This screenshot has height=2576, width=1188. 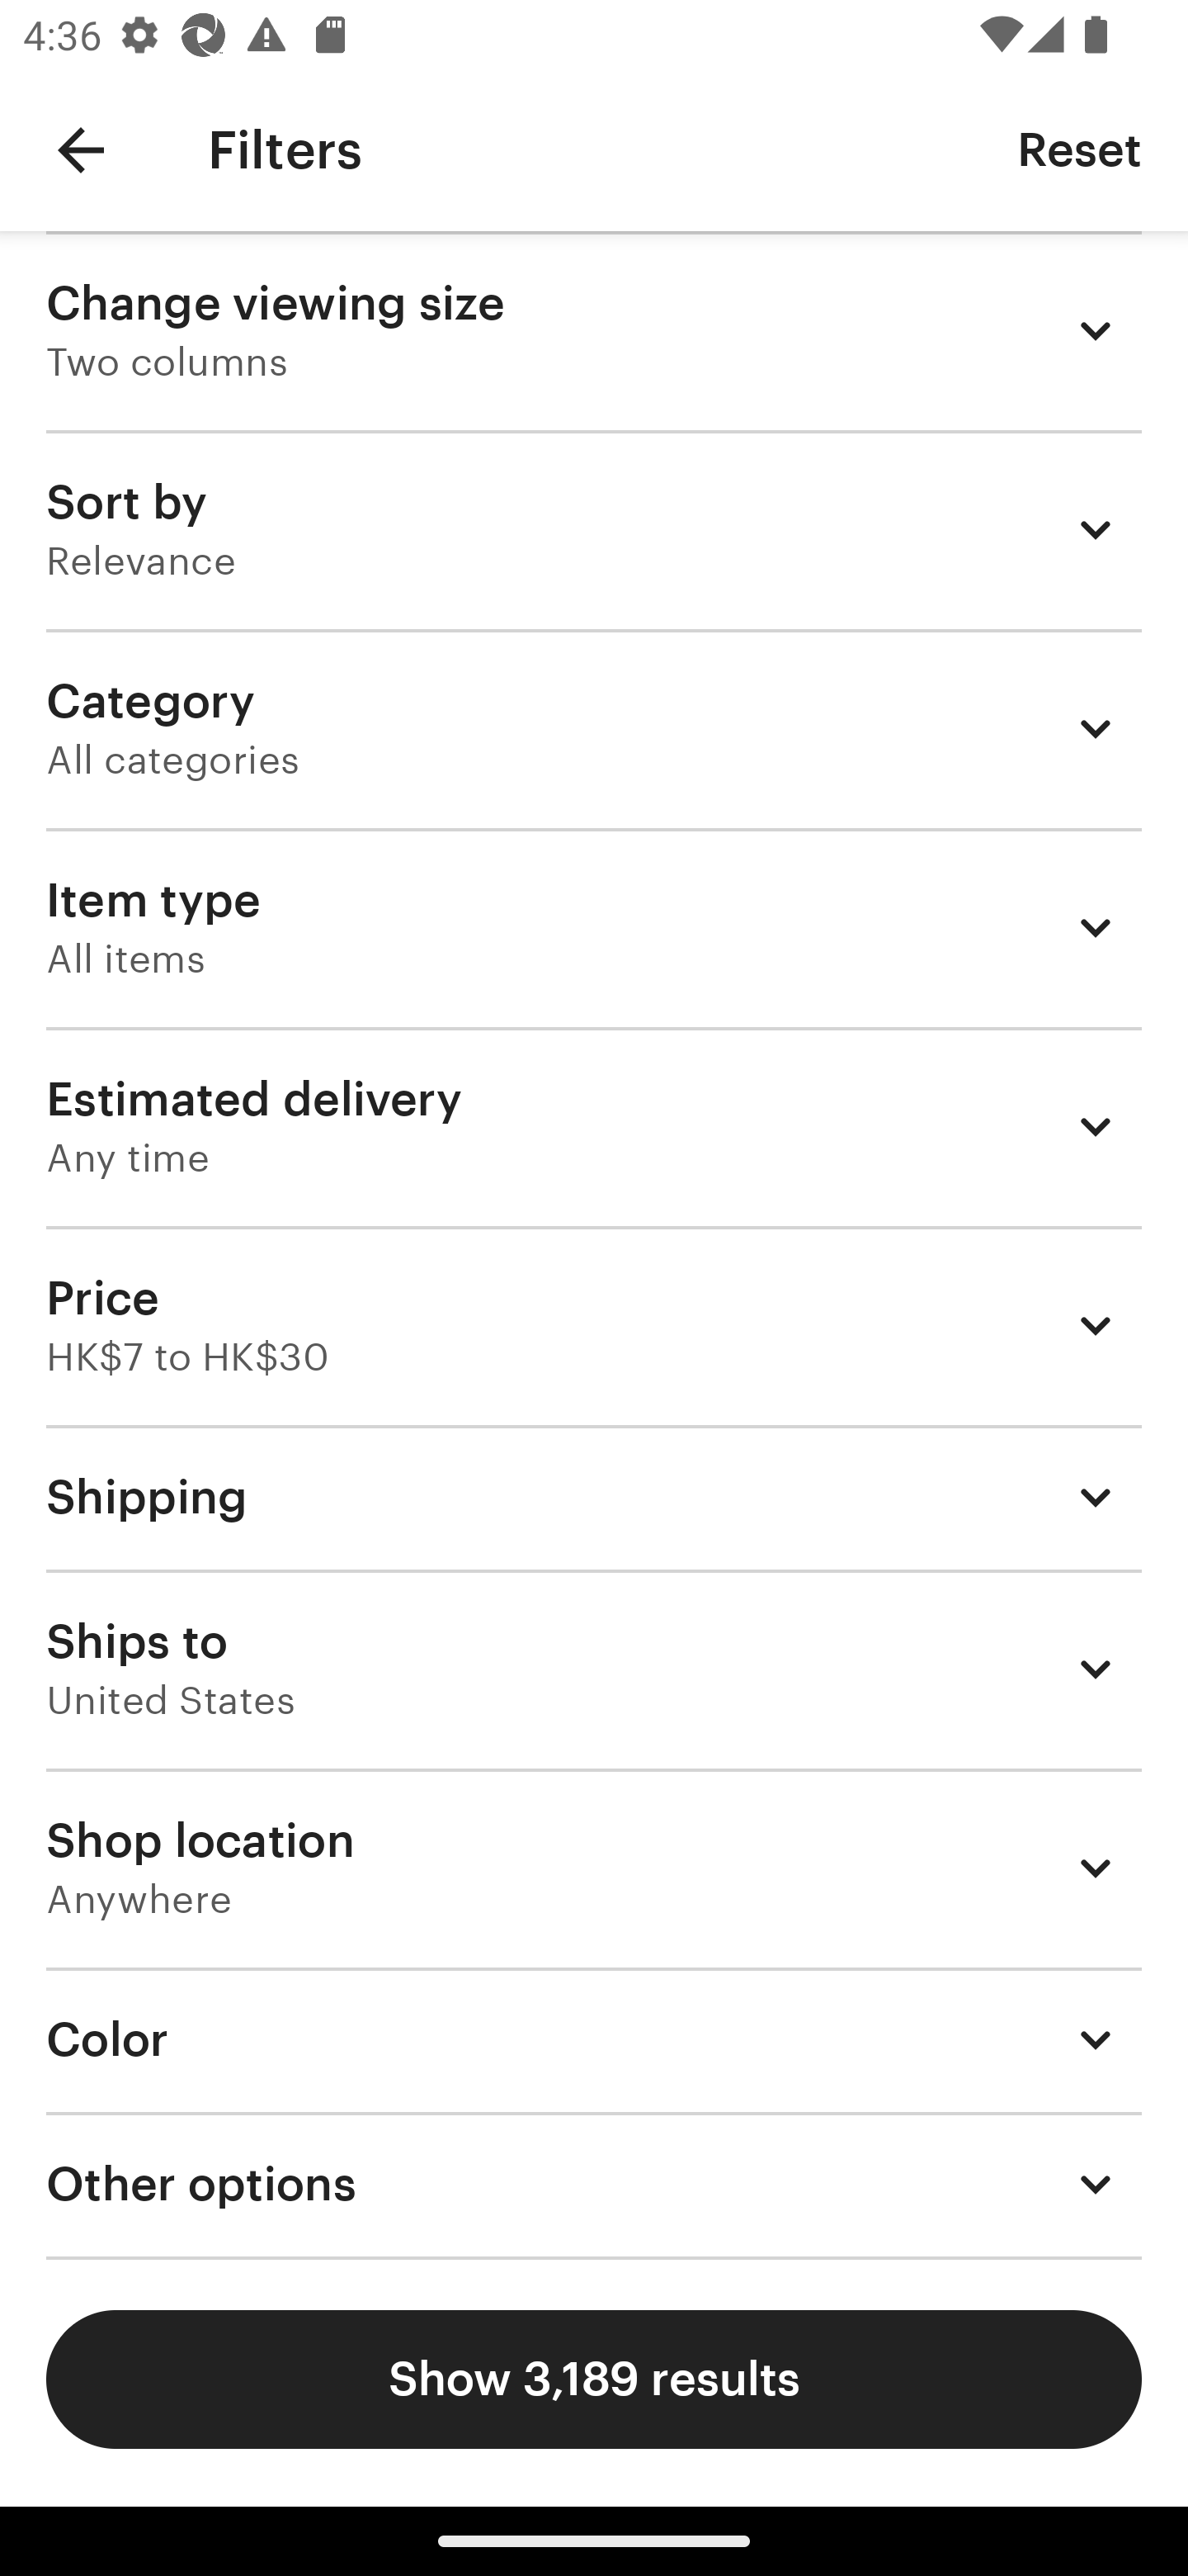 I want to click on Color, so click(x=594, y=2039).